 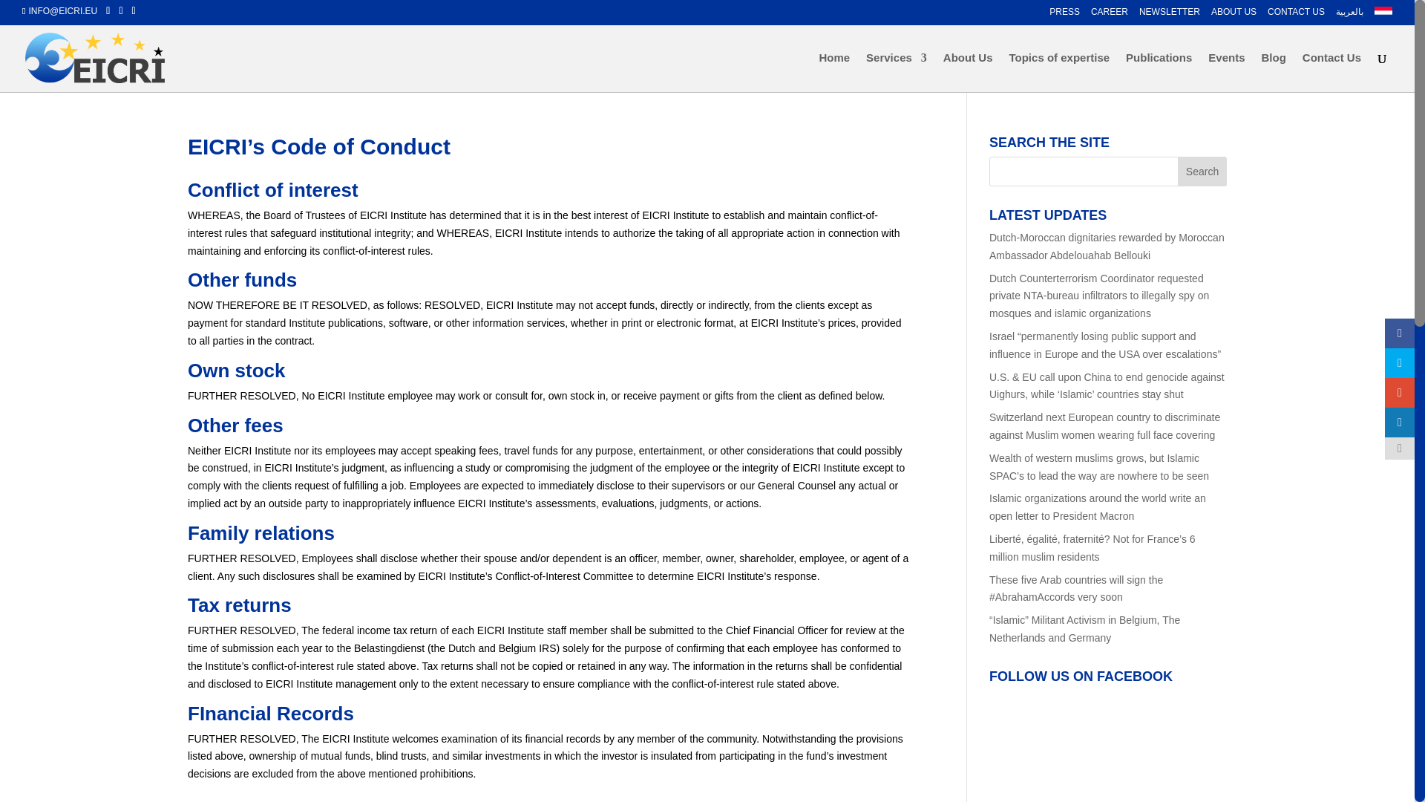 What do you see at coordinates (1234, 15) in the screenshot?
I see `ABOUT US` at bounding box center [1234, 15].